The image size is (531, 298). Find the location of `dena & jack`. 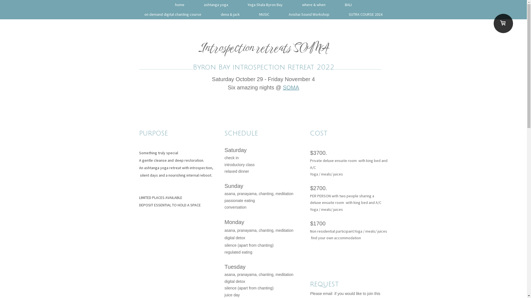

dena & jack is located at coordinates (230, 14).